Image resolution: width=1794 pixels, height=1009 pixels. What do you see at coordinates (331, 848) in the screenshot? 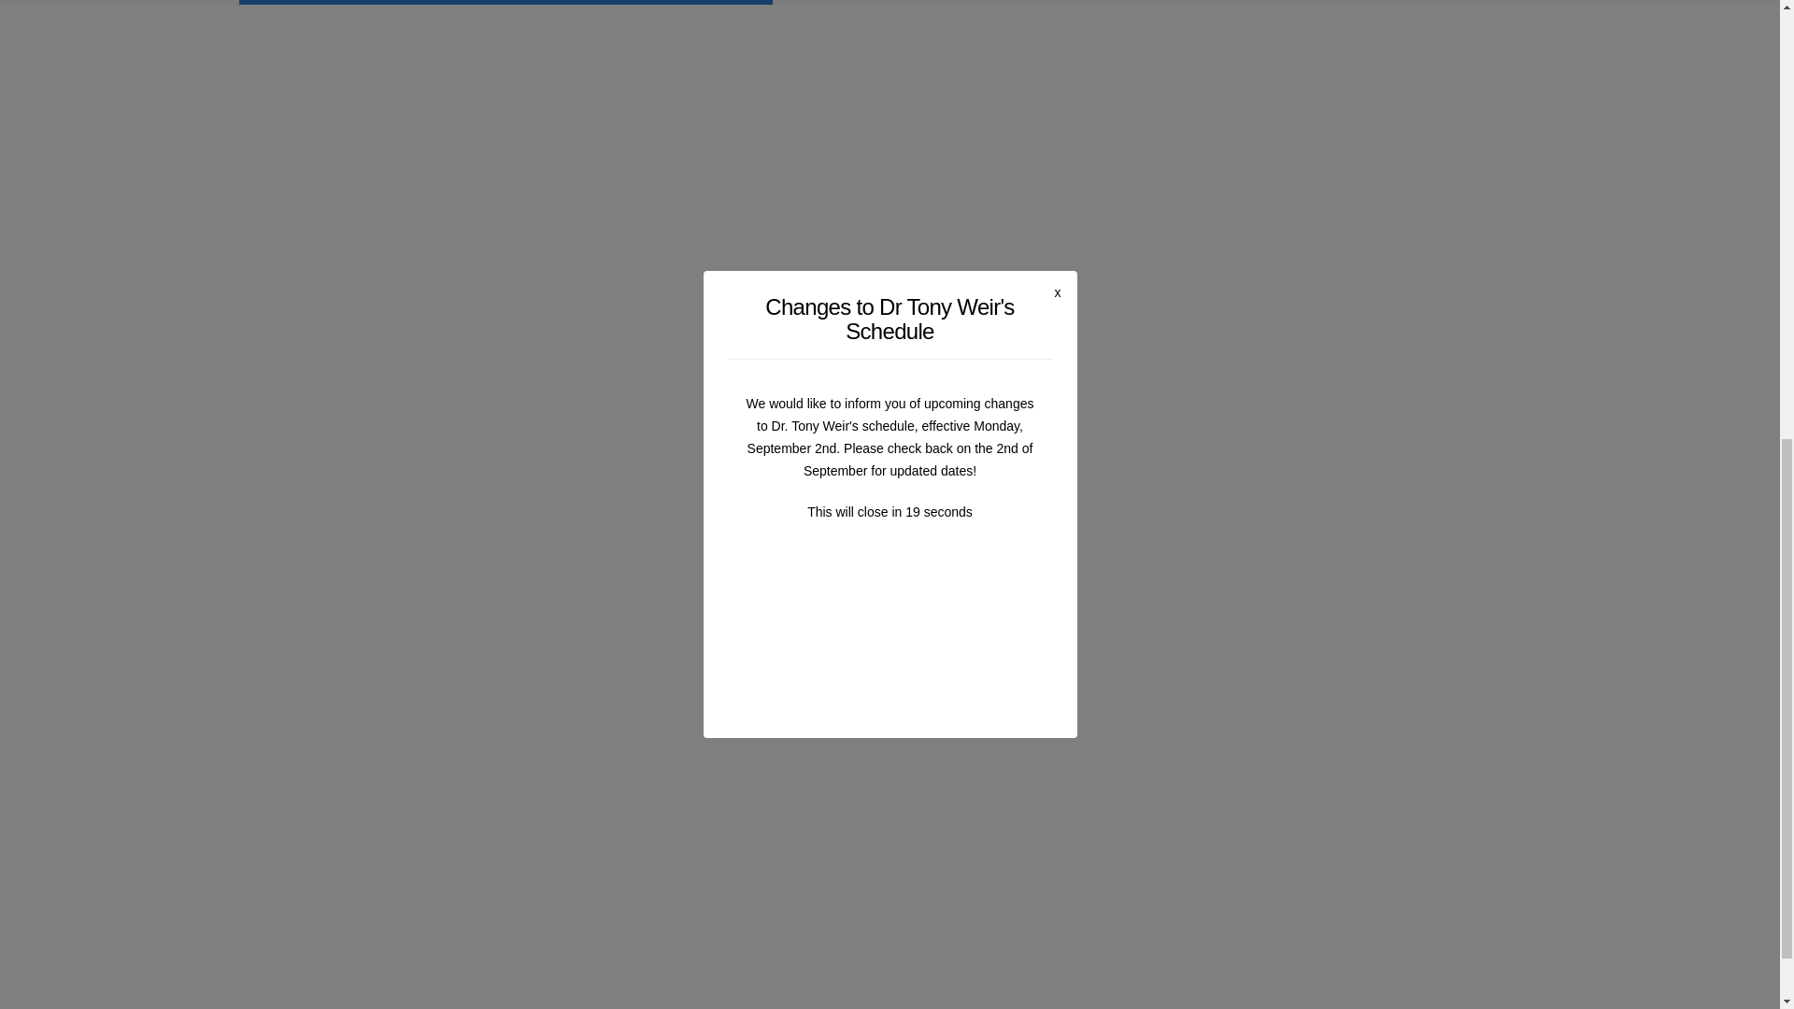
I see `yes` at bounding box center [331, 848].